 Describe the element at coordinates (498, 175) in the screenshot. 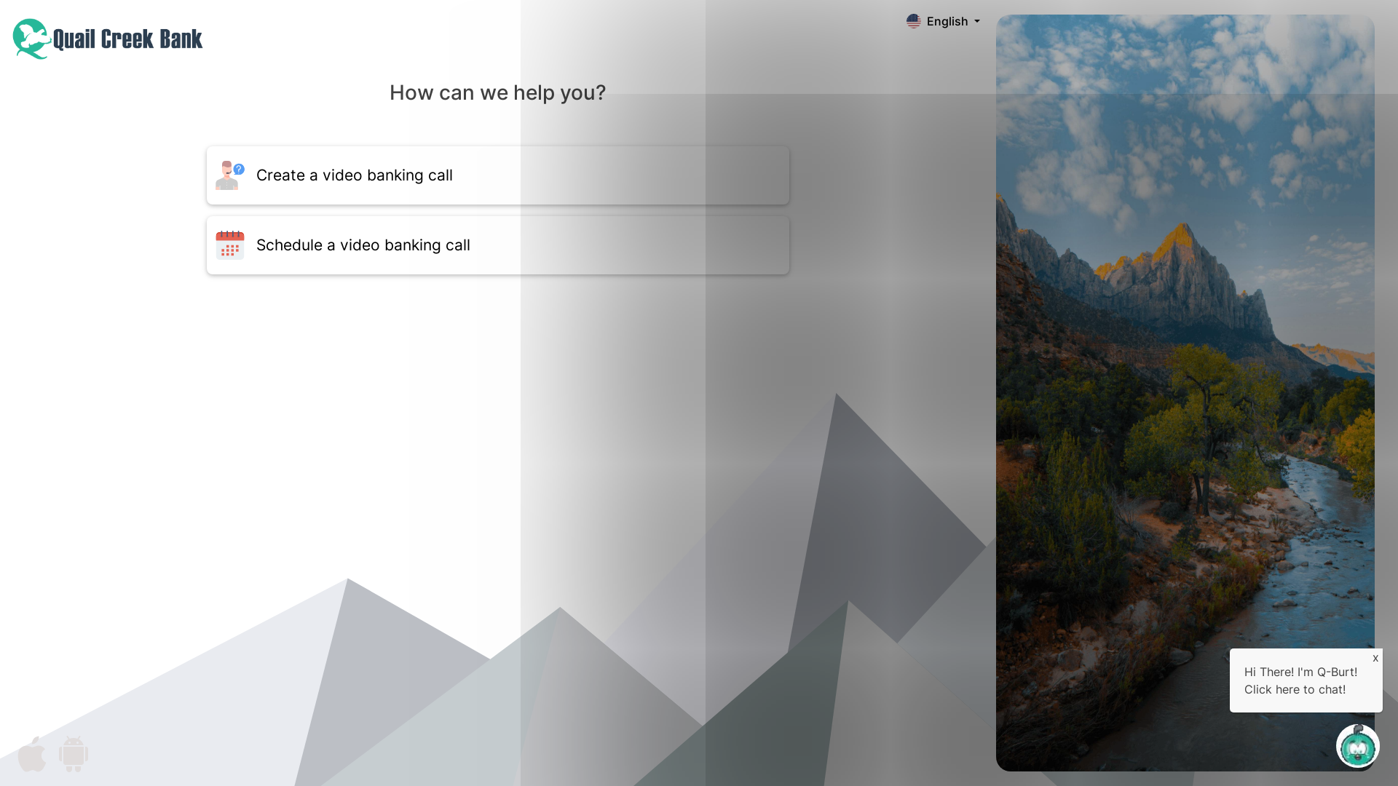

I see `Create a video banking call` at that location.